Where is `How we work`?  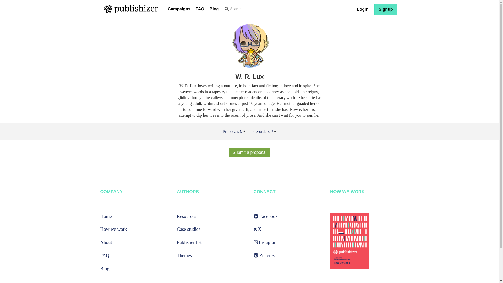
How we work is located at coordinates (113, 229).